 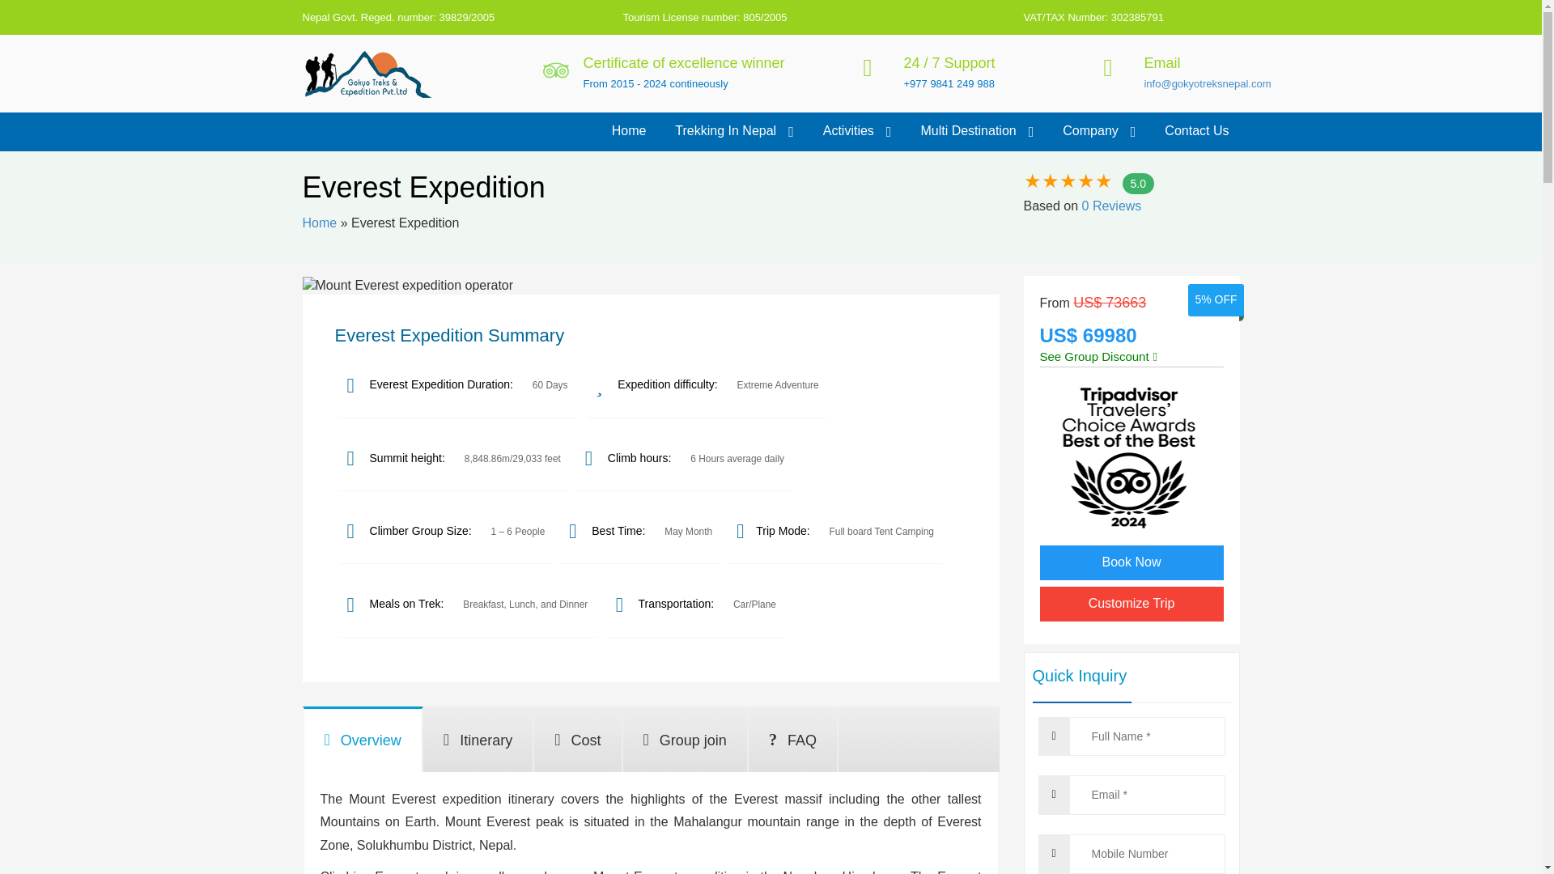 I want to click on Mount Everest expedition, so click(x=408, y=286).